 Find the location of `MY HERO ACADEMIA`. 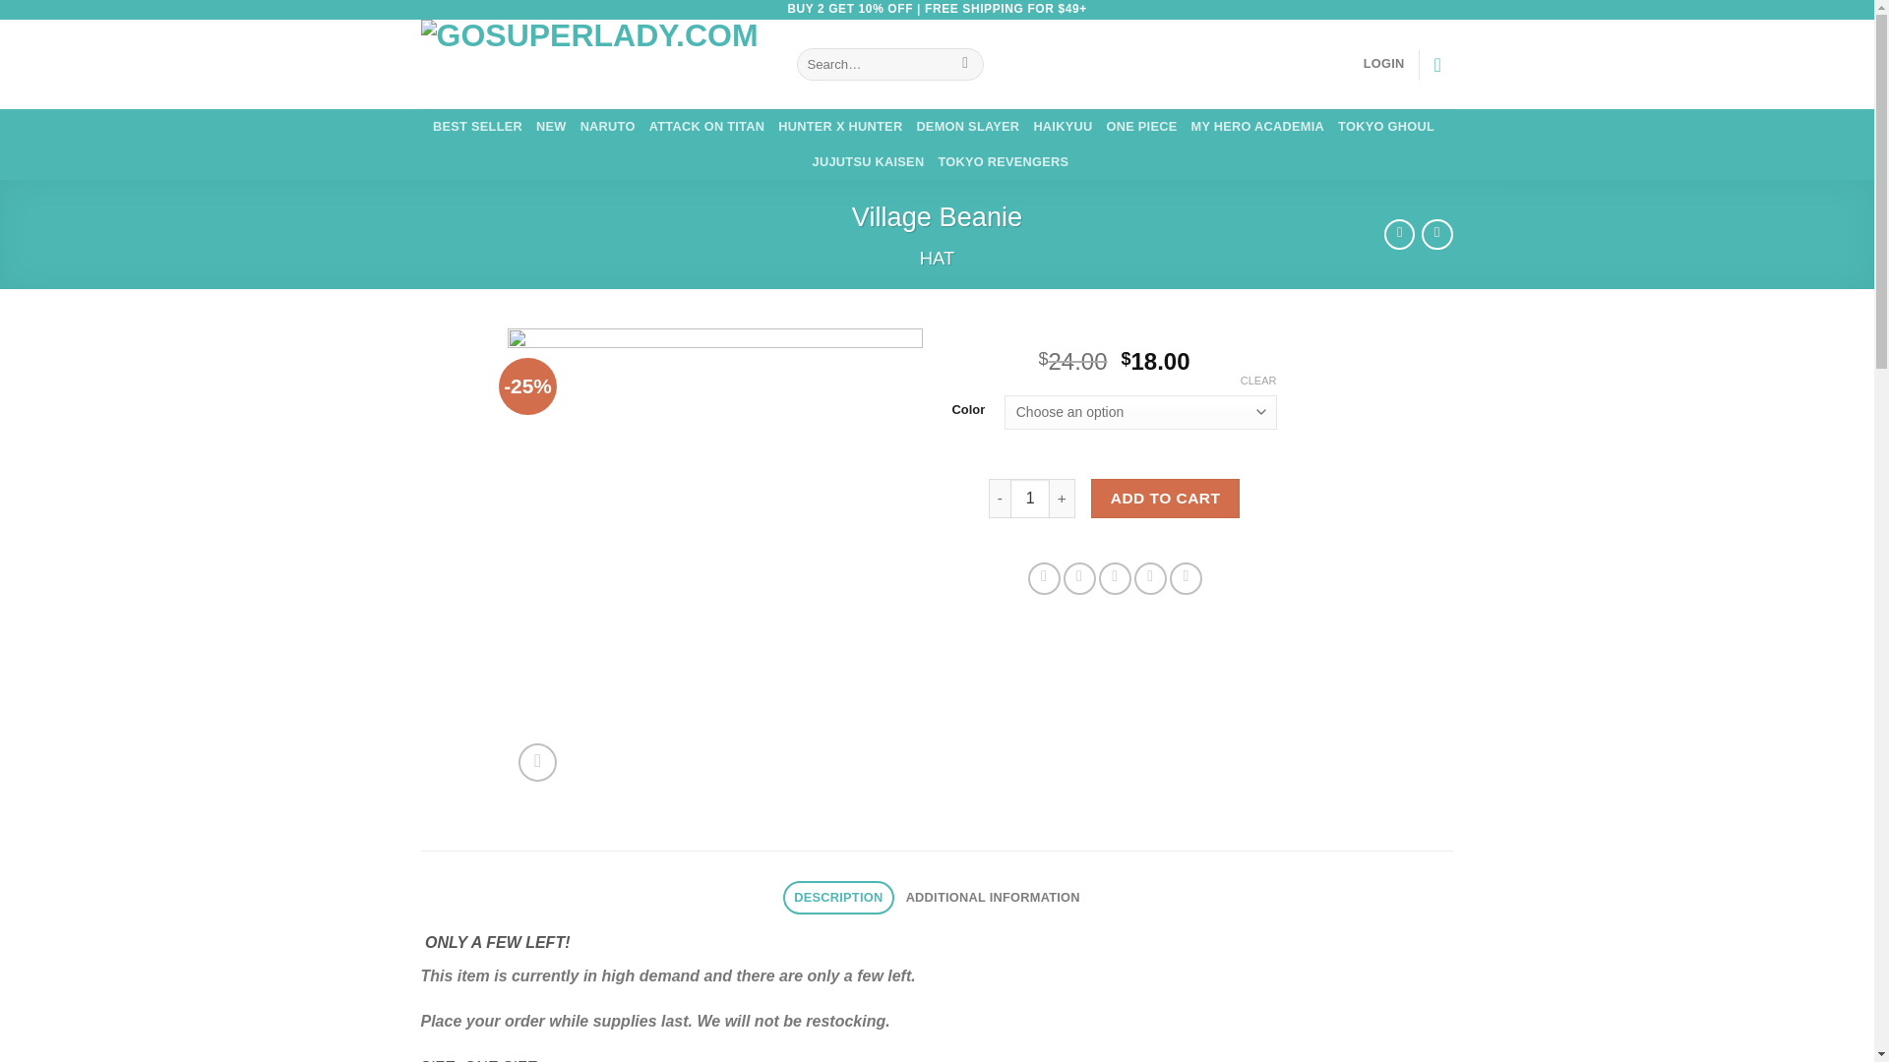

MY HERO ACADEMIA is located at coordinates (1256, 126).